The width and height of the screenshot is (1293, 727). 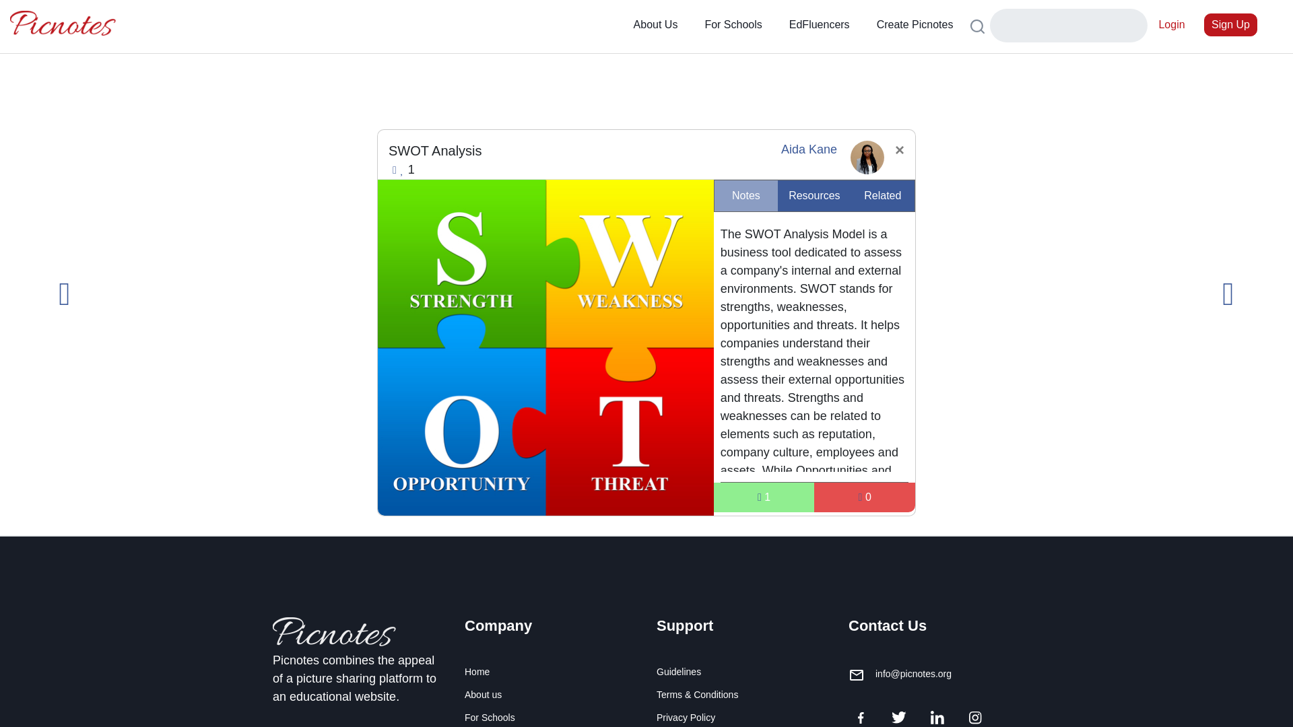 What do you see at coordinates (1230, 25) in the screenshot?
I see `Sign Up` at bounding box center [1230, 25].